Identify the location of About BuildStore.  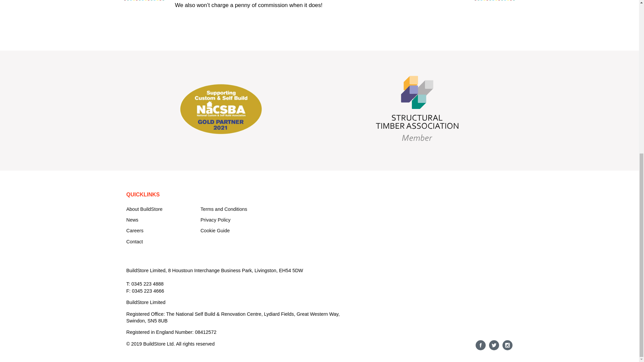
(144, 209).